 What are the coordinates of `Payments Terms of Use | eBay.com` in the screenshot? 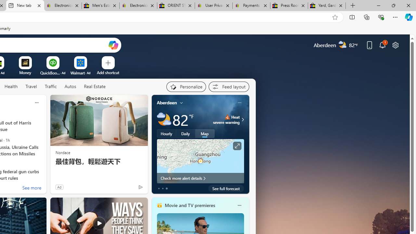 It's located at (251, 6).